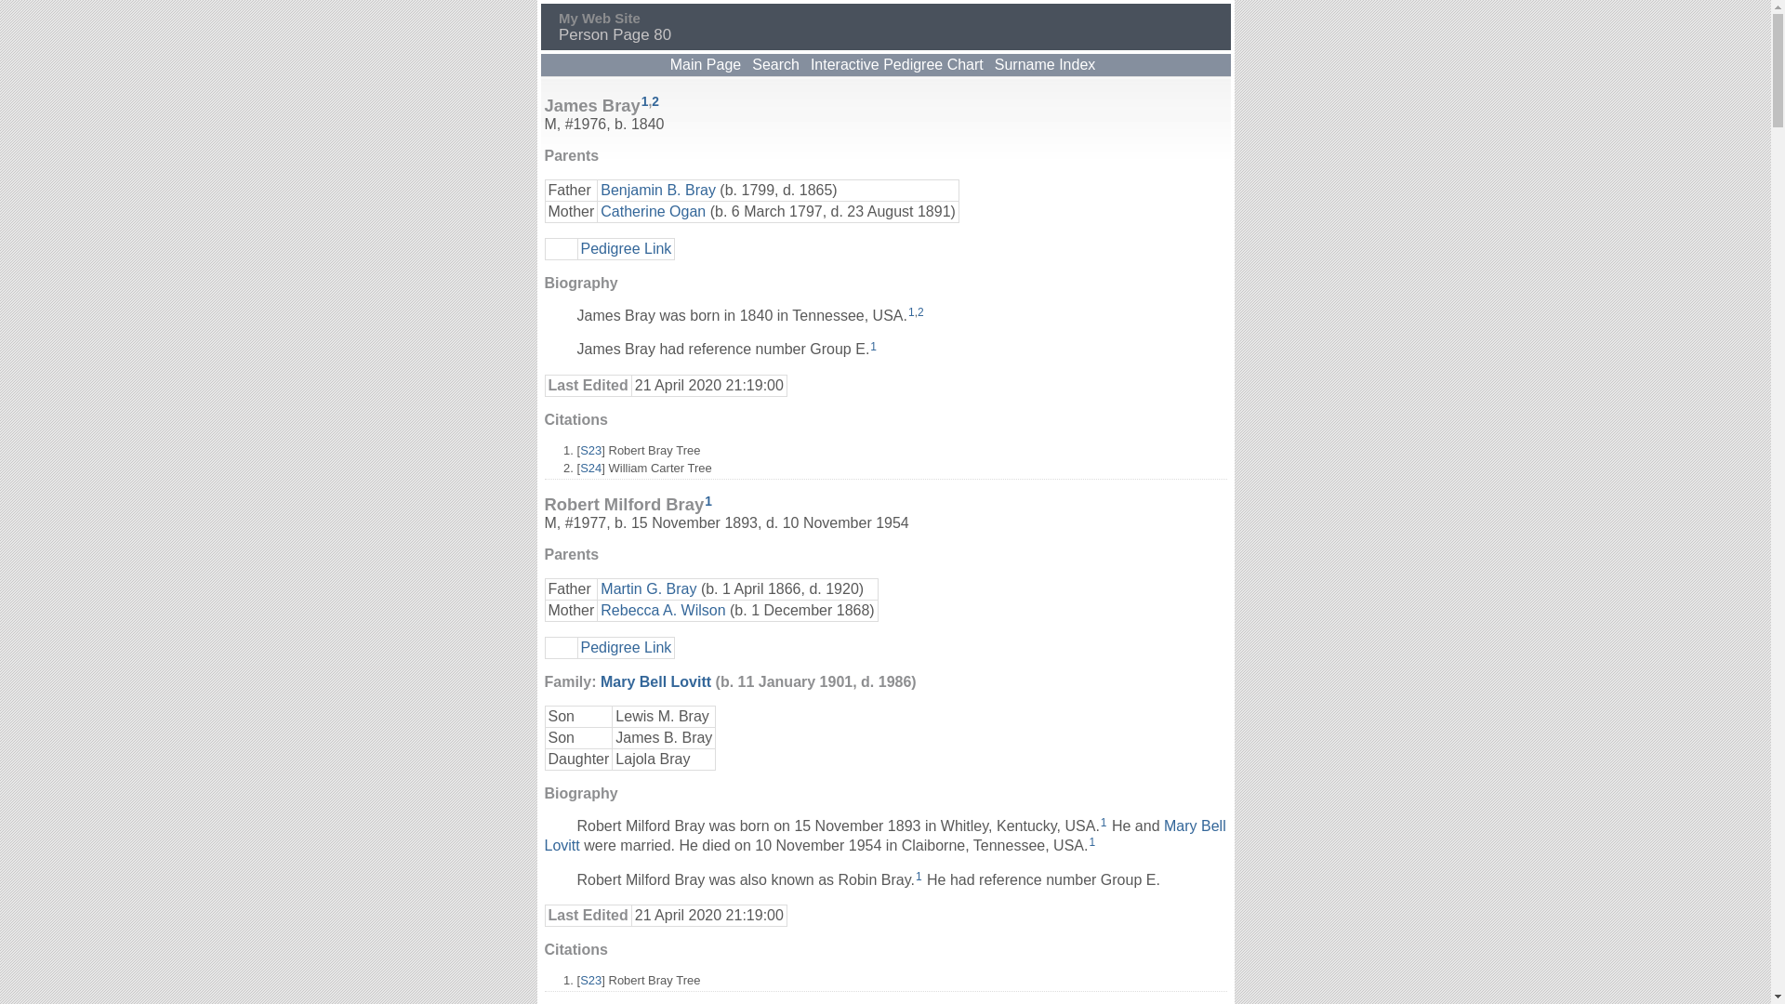 The image size is (1785, 1004). I want to click on 1, so click(1104, 823).